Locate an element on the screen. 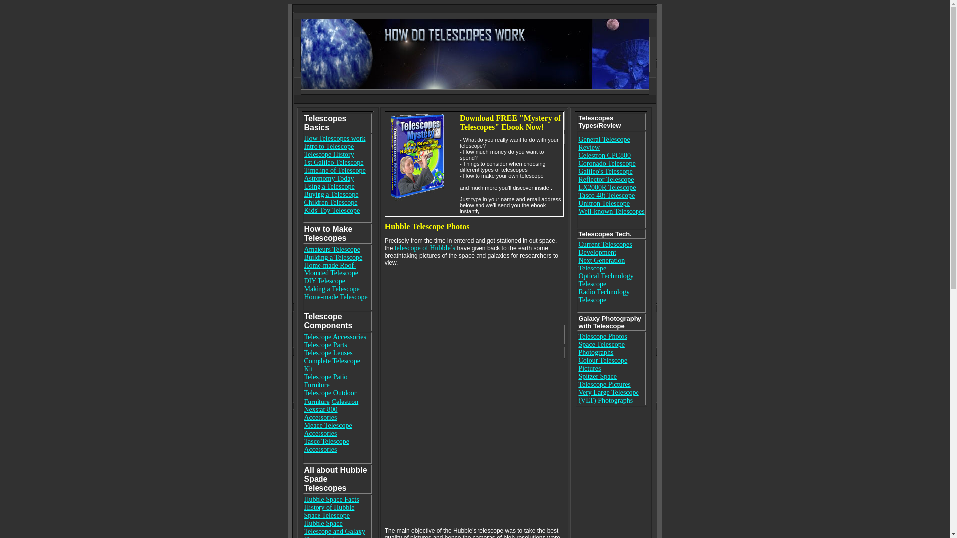 The height and width of the screenshot is (538, 957). Celestron CPC800 is located at coordinates (604, 154).